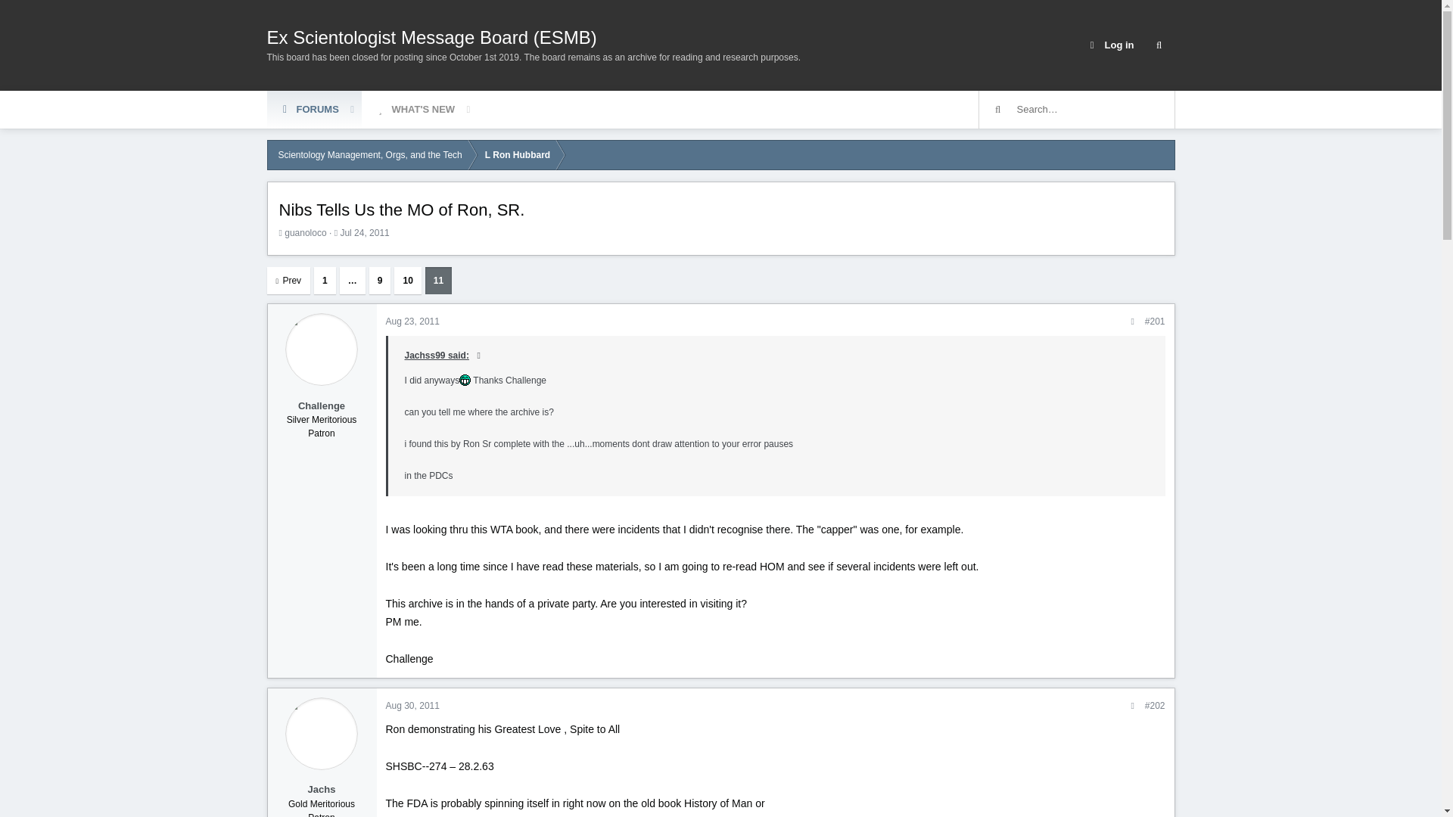  What do you see at coordinates (414, 109) in the screenshot?
I see `WHAT'S NEW` at bounding box center [414, 109].